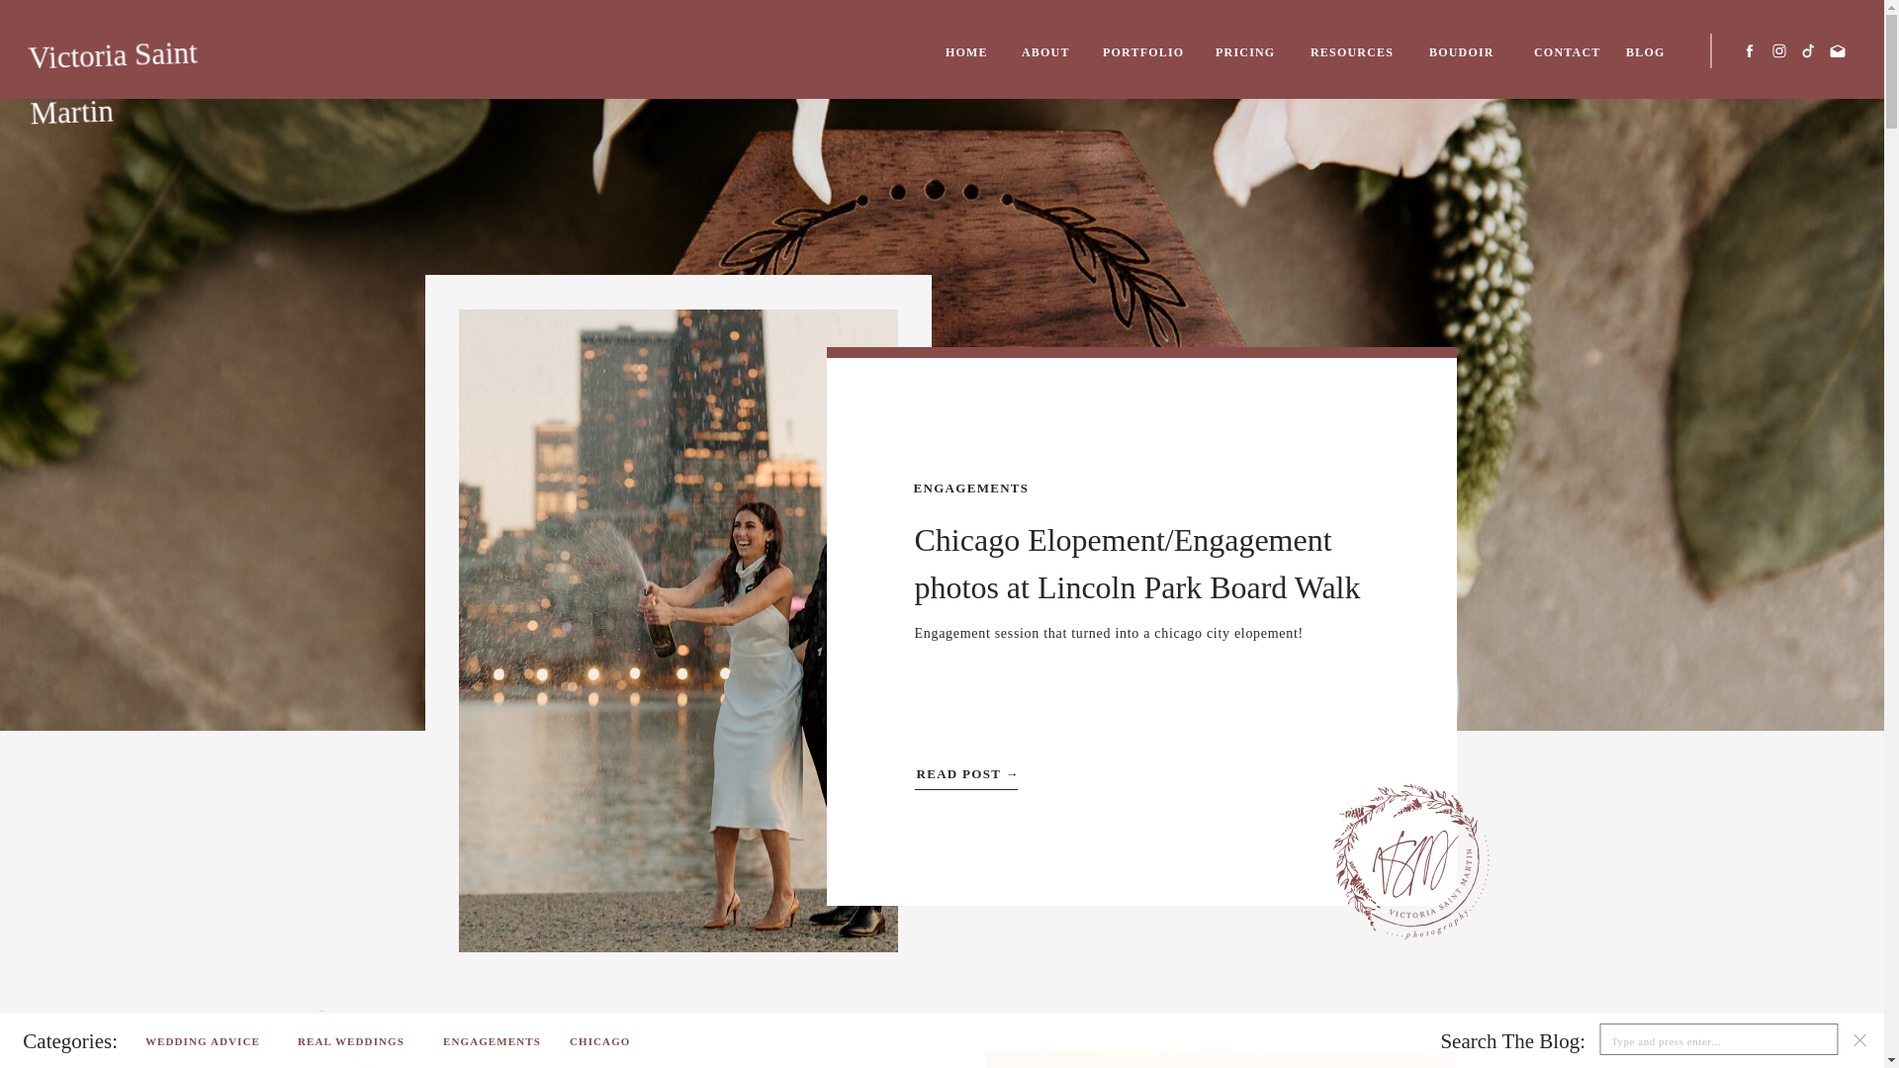 This screenshot has width=1899, height=1068. What do you see at coordinates (362, 1038) in the screenshot?
I see `REAL WEDDINGS` at bounding box center [362, 1038].